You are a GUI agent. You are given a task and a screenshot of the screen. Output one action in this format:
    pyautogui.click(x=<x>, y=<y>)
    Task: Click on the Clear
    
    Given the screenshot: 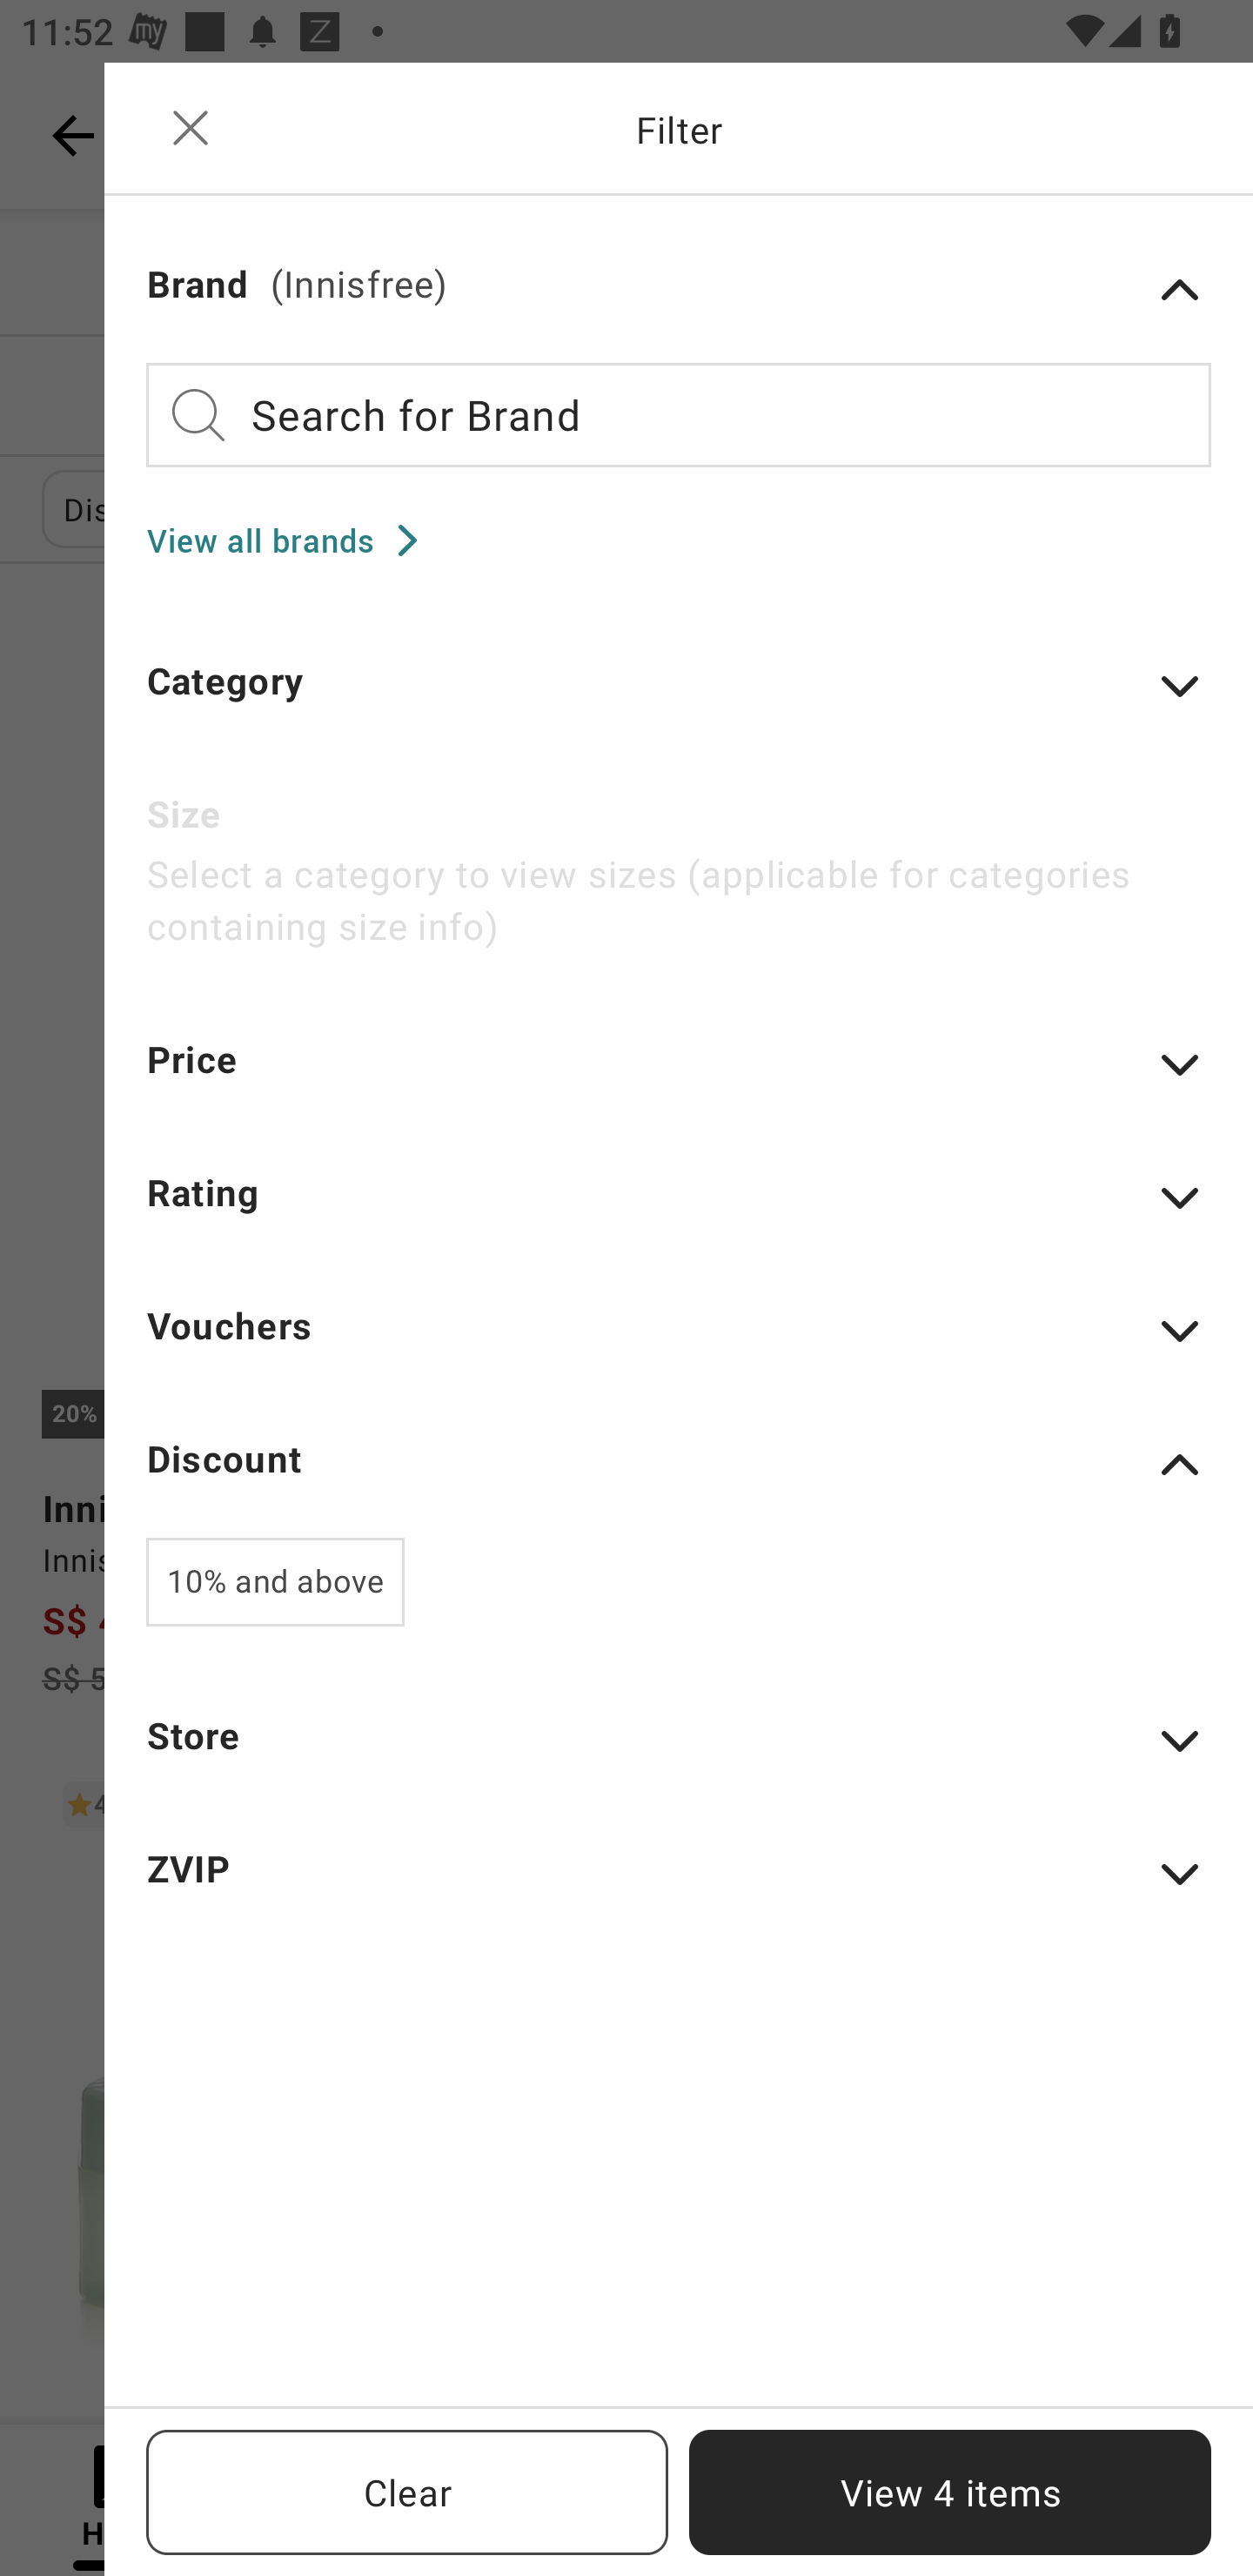 What is the action you would take?
    pyautogui.click(x=407, y=2492)
    